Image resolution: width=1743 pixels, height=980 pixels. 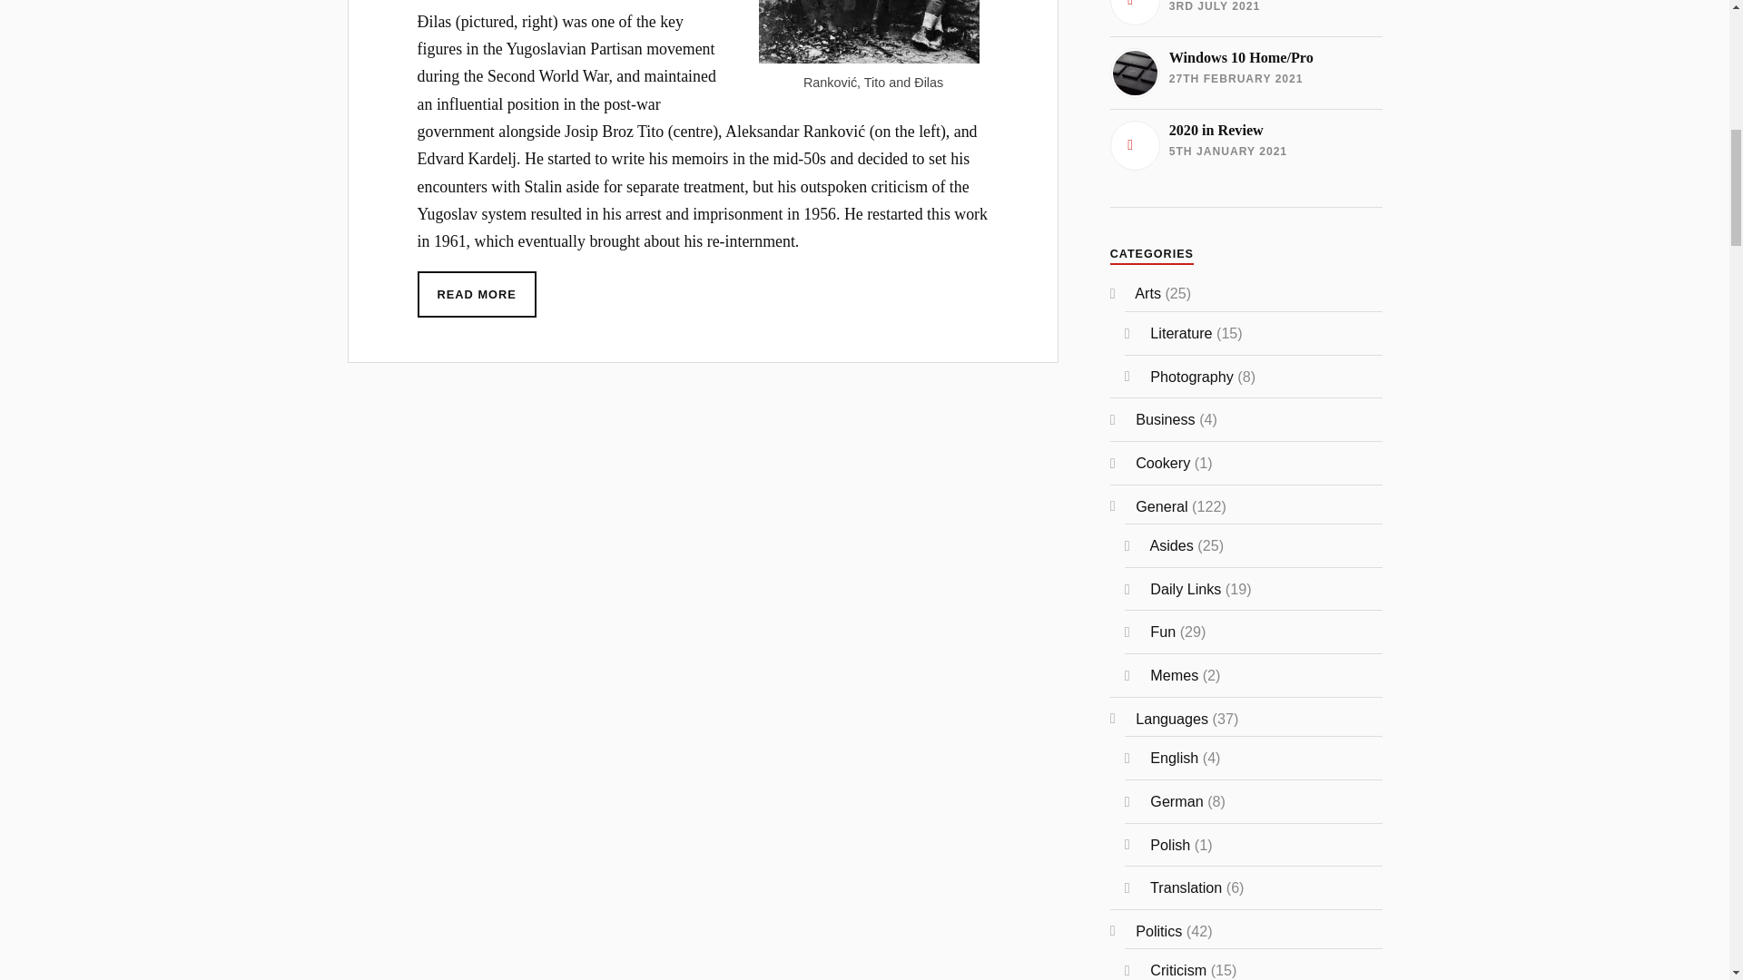 What do you see at coordinates (1162, 632) in the screenshot?
I see `Fun` at bounding box center [1162, 632].